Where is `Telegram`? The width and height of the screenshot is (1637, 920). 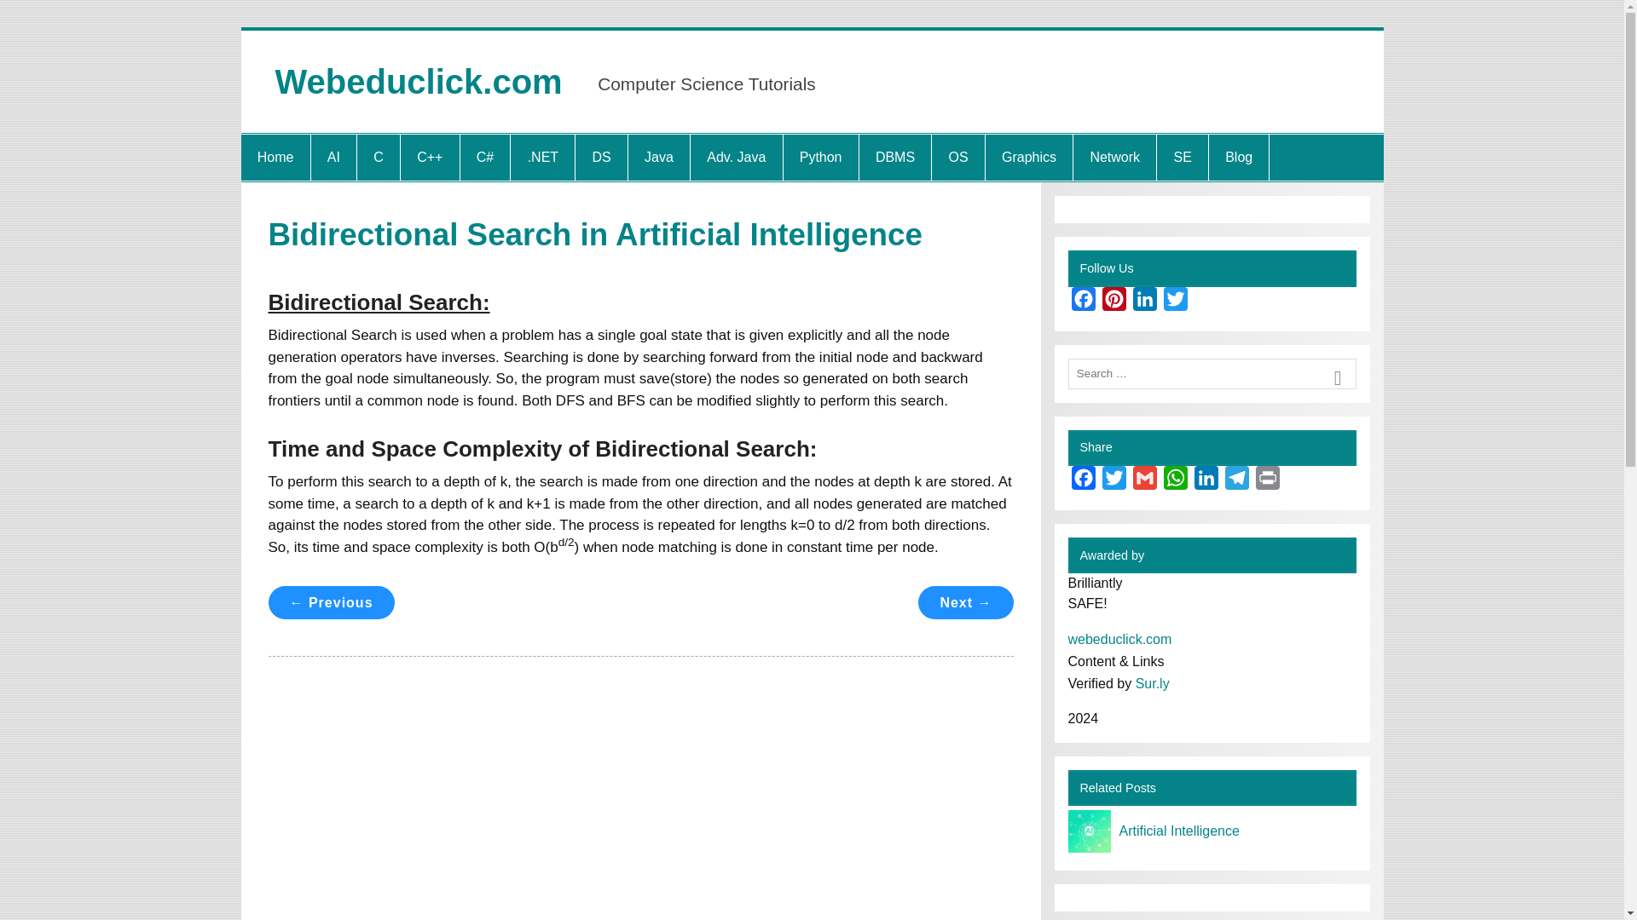
Telegram is located at coordinates (1236, 480).